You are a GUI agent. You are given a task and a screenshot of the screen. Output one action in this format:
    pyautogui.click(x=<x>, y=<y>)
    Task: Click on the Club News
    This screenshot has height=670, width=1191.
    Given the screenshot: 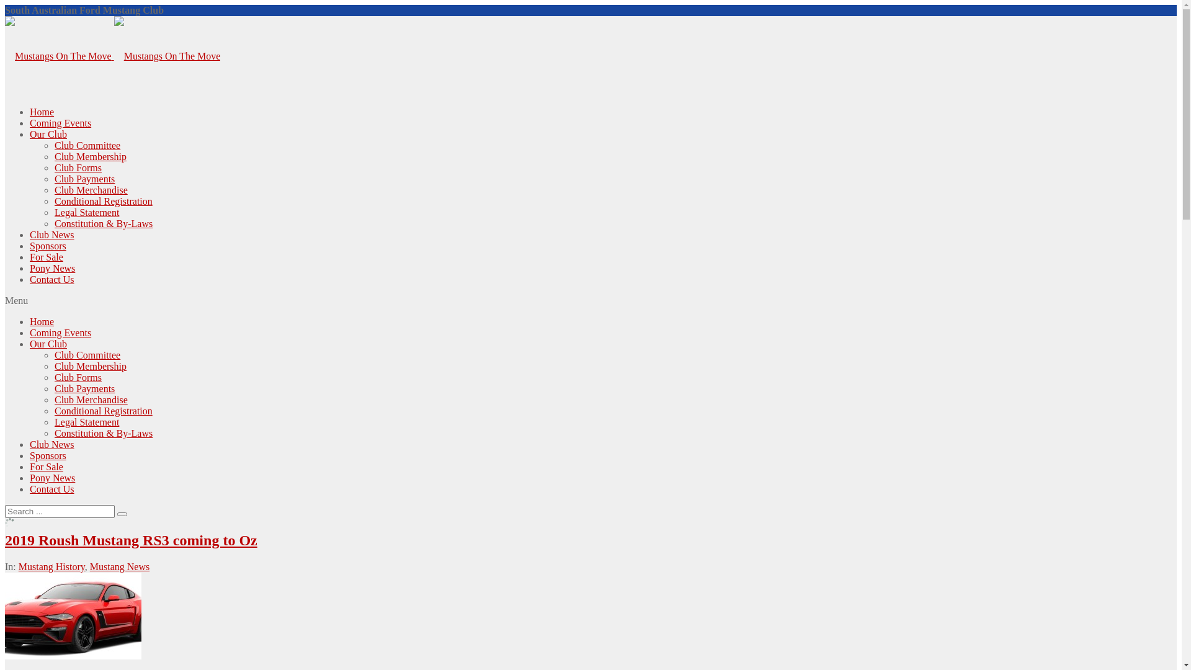 What is the action you would take?
    pyautogui.click(x=52, y=444)
    